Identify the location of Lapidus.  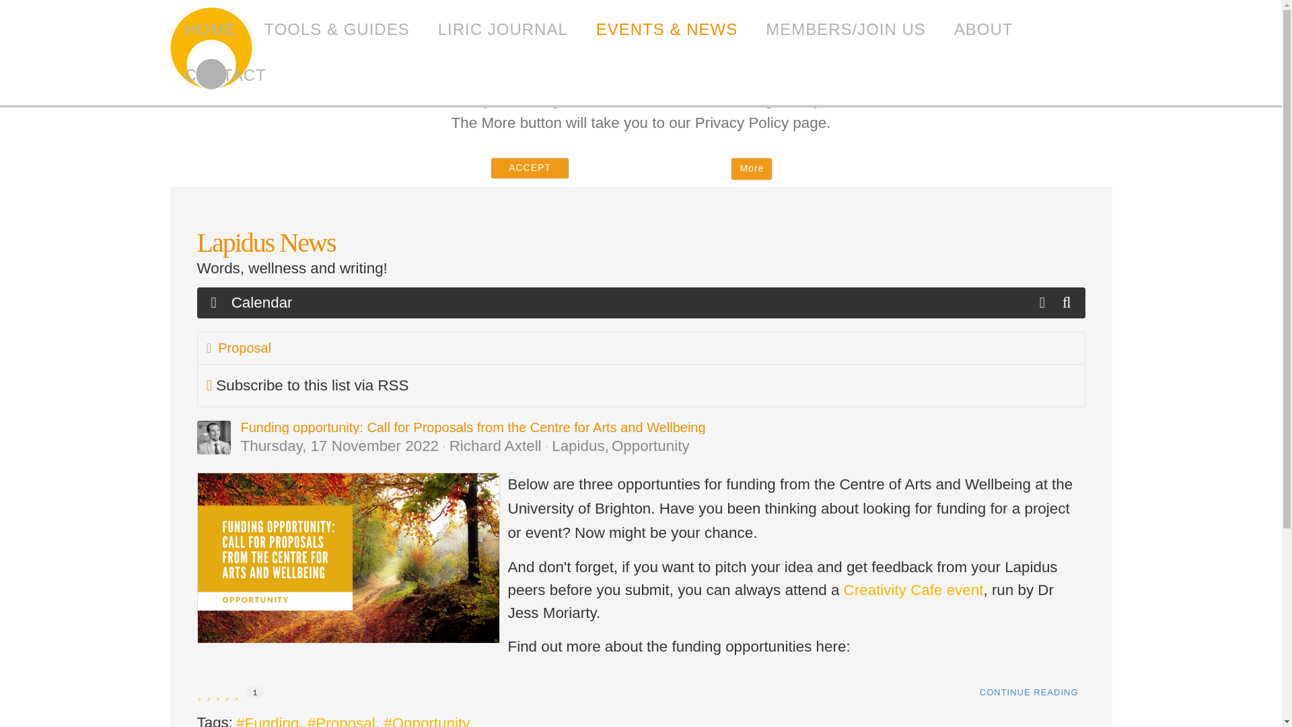
(211, 51).